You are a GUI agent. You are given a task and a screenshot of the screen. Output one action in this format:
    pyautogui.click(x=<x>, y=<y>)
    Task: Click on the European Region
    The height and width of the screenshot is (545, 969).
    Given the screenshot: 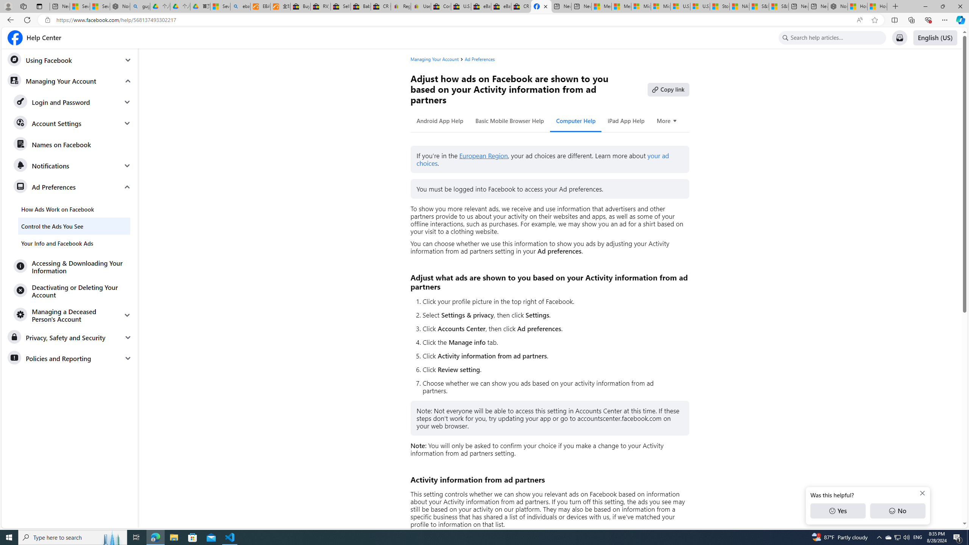 What is the action you would take?
    pyautogui.click(x=483, y=156)
    